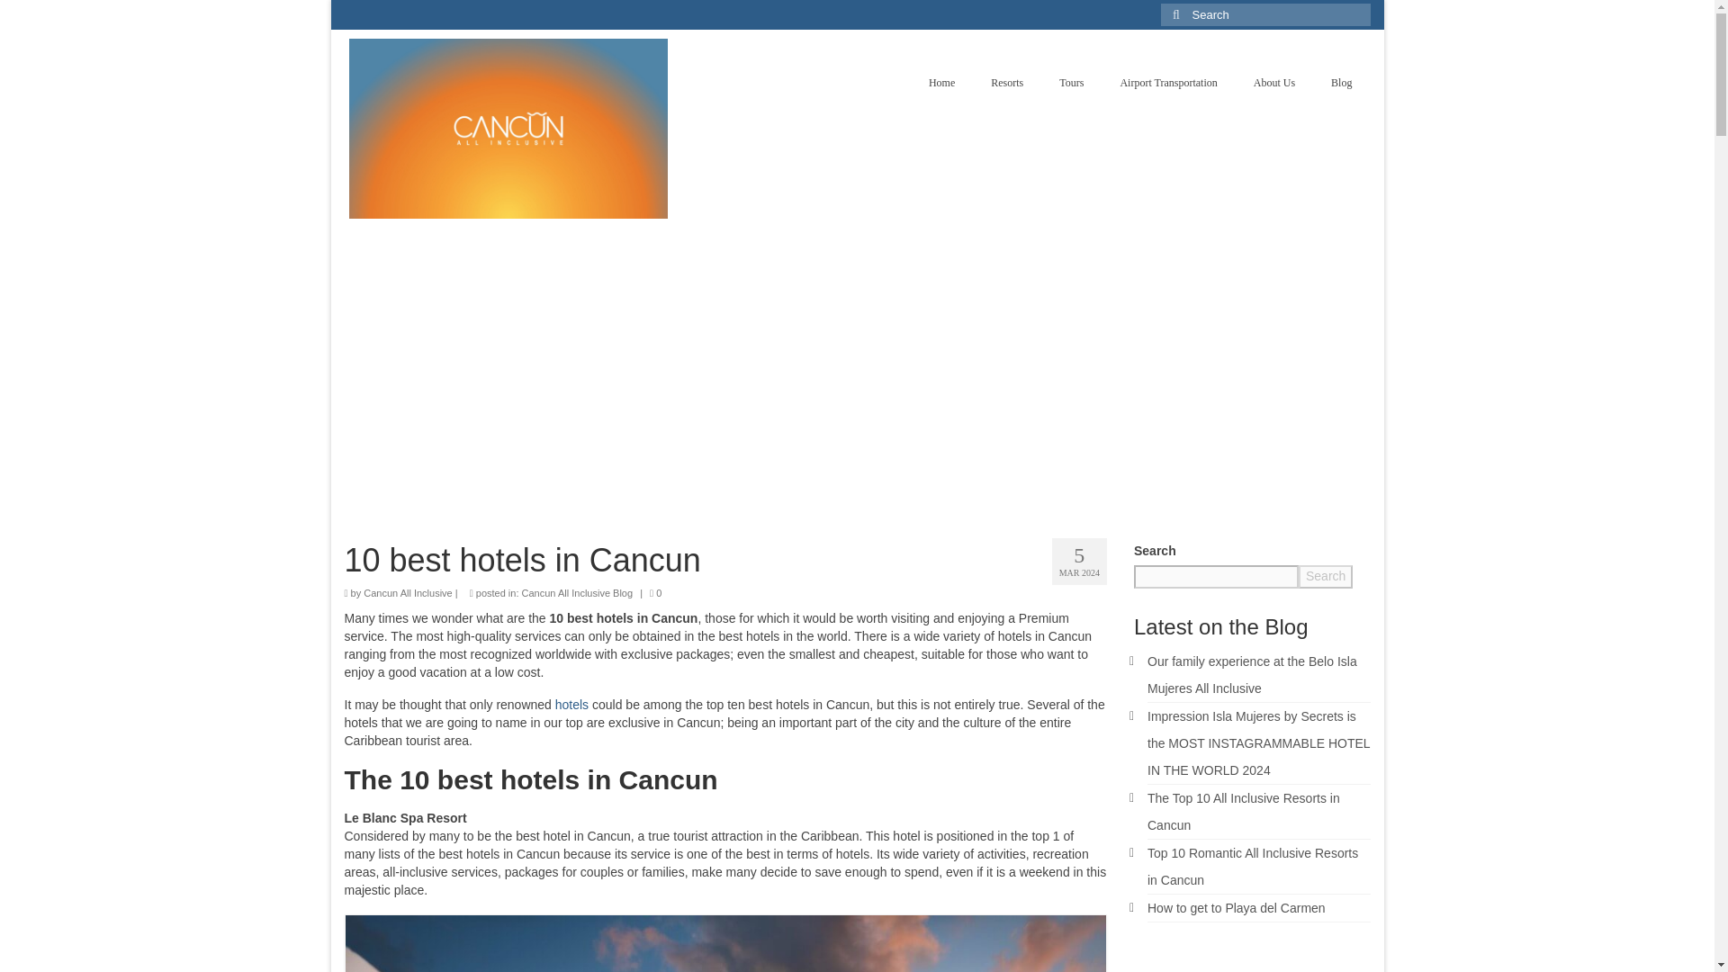 The width and height of the screenshot is (1728, 972). Describe the element at coordinates (578, 593) in the screenshot. I see `Cancun All Inclusive Blog` at that location.